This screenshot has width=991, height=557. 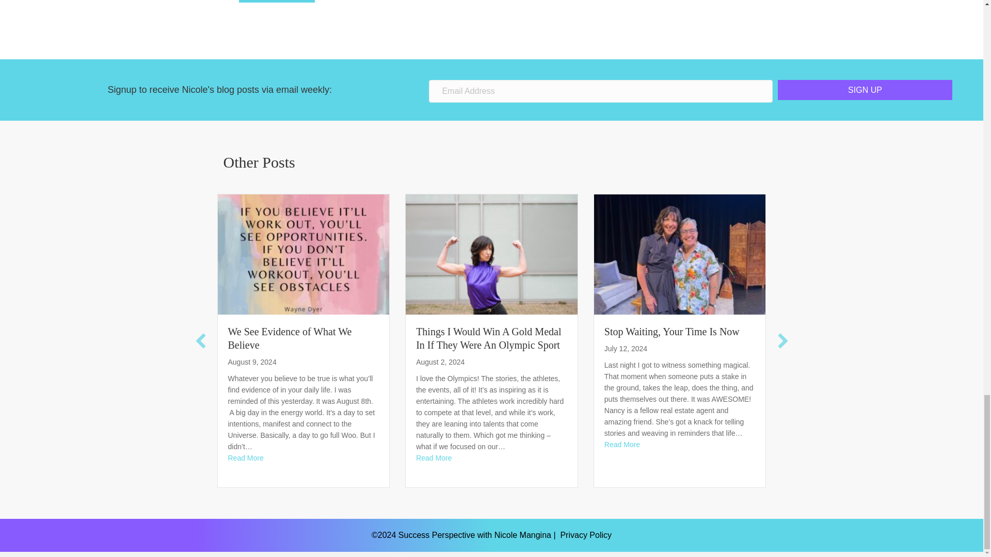 What do you see at coordinates (277, 1) in the screenshot?
I see `Submit Comment` at bounding box center [277, 1].